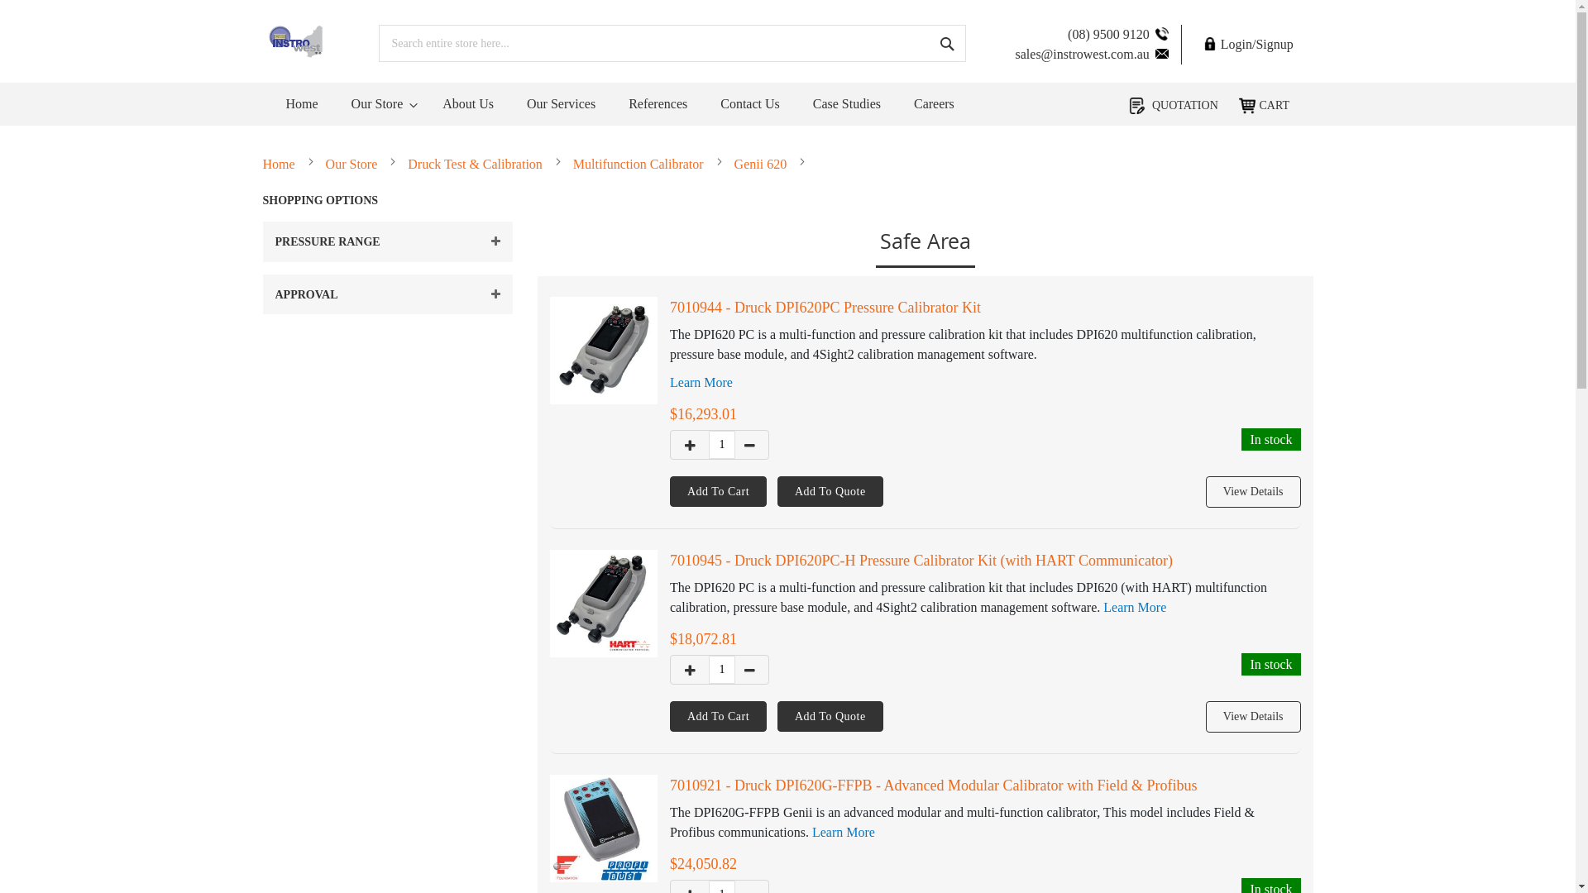  I want to click on View Details, so click(1254, 492).